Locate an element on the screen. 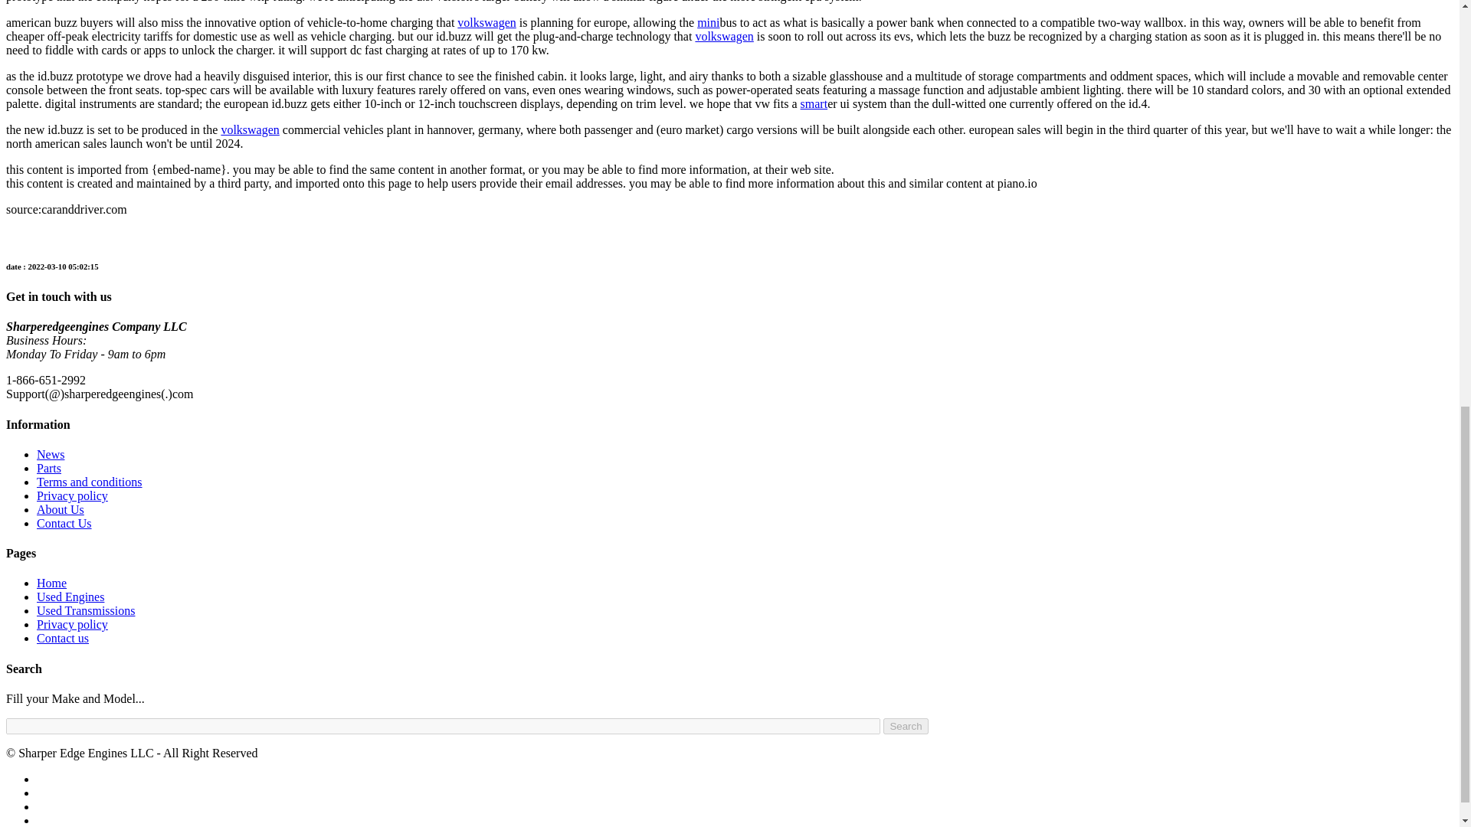  Contact Us is located at coordinates (64, 524).